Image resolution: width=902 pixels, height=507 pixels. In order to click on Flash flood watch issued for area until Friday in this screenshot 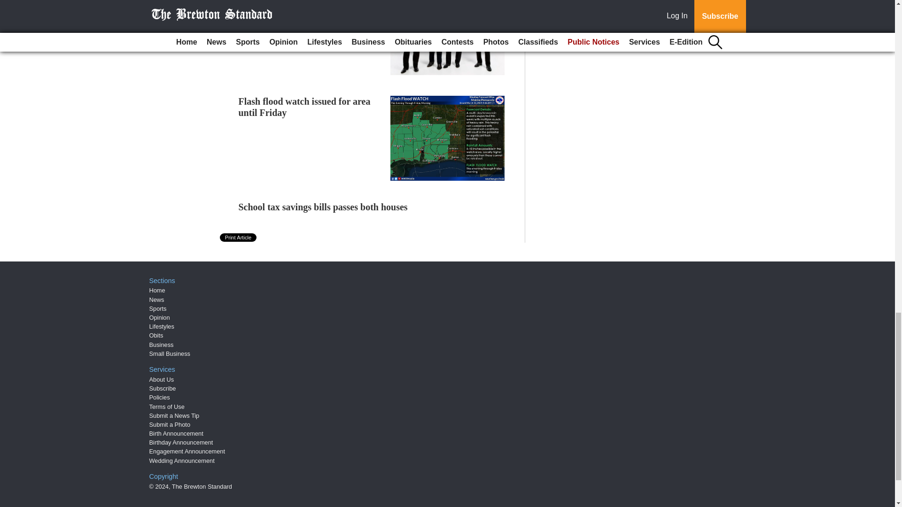, I will do `click(304, 107)`.